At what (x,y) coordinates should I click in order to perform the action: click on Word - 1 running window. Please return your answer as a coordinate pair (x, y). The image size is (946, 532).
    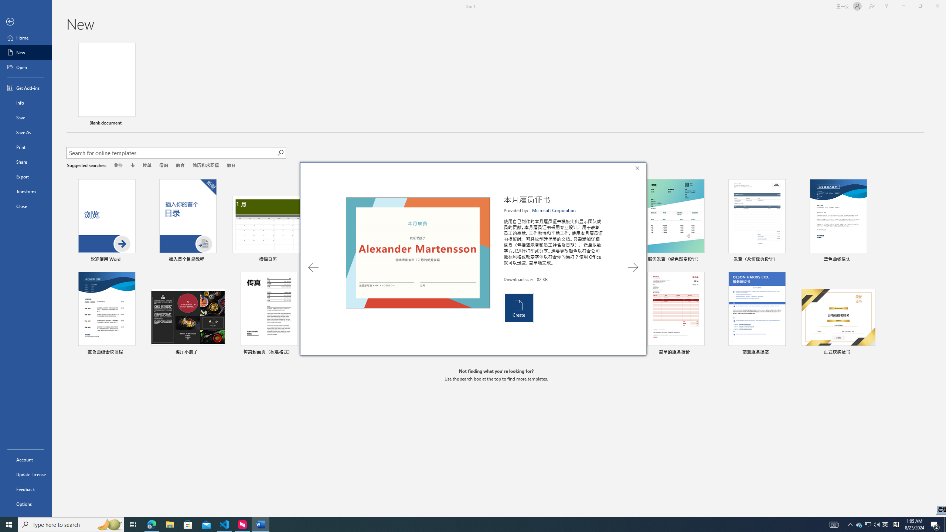
    Looking at the image, I should click on (260, 525).